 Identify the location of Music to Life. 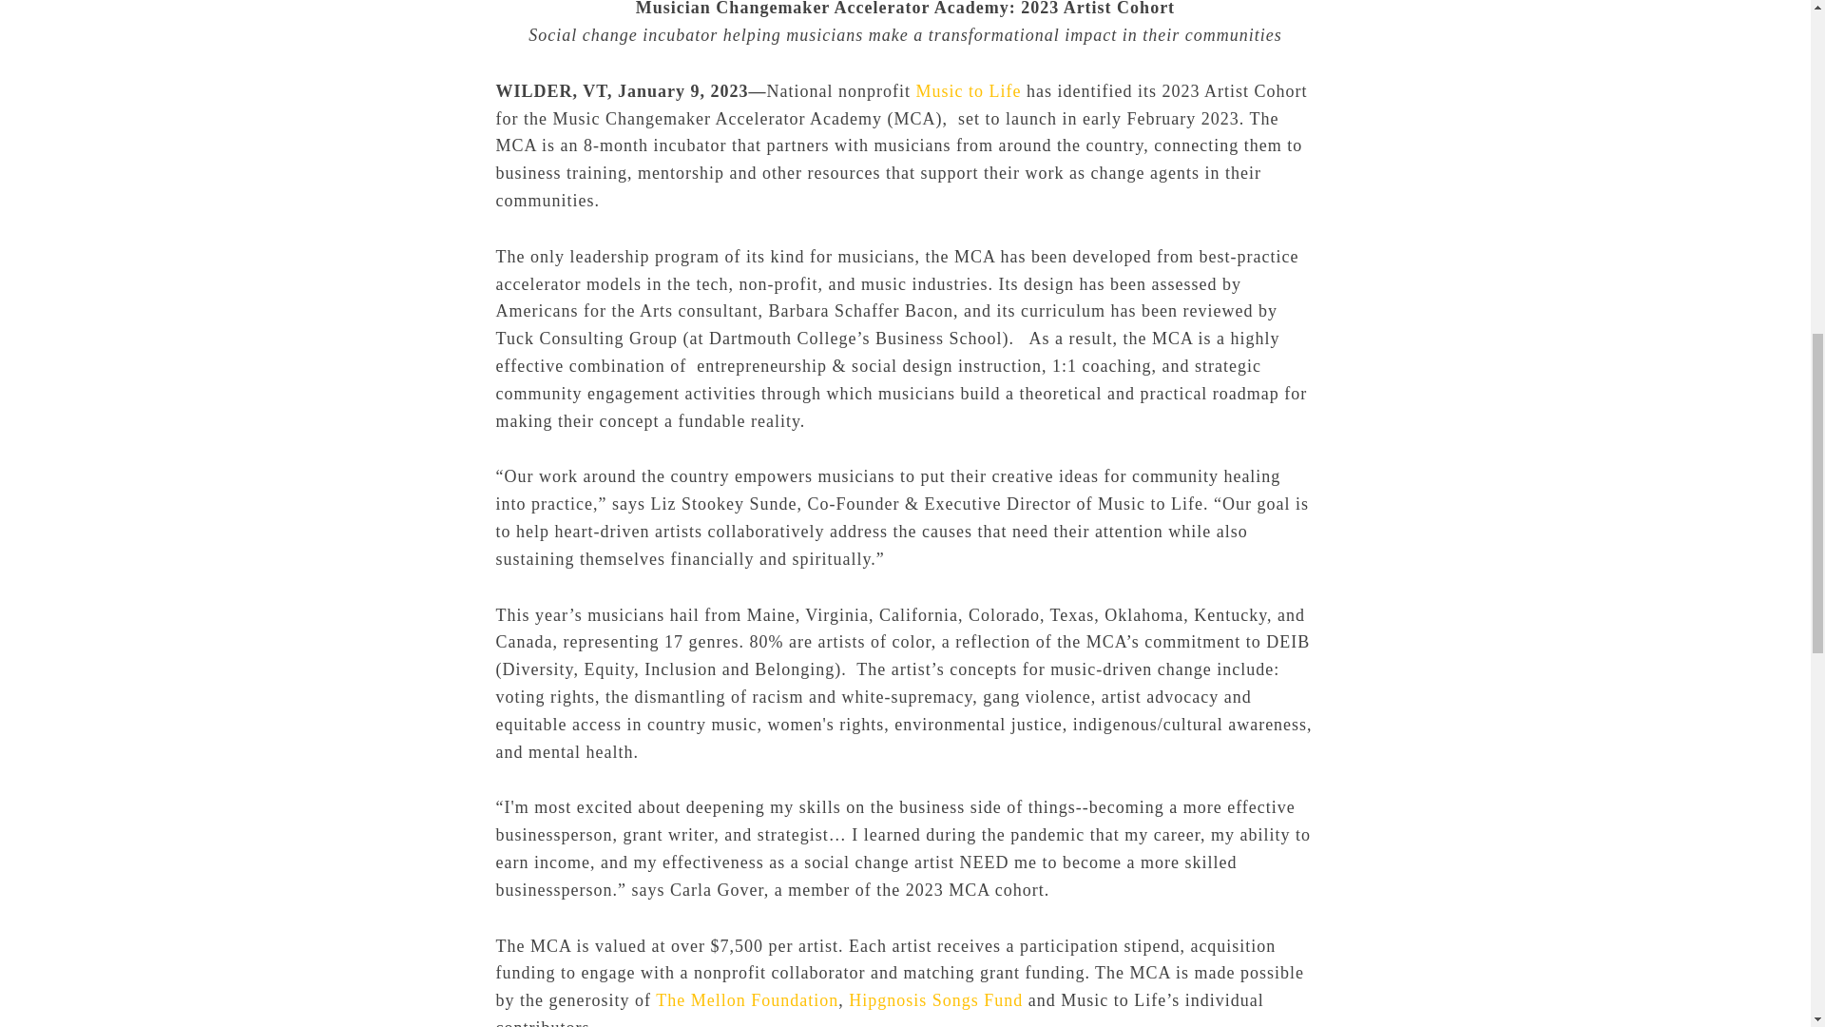
(968, 91).